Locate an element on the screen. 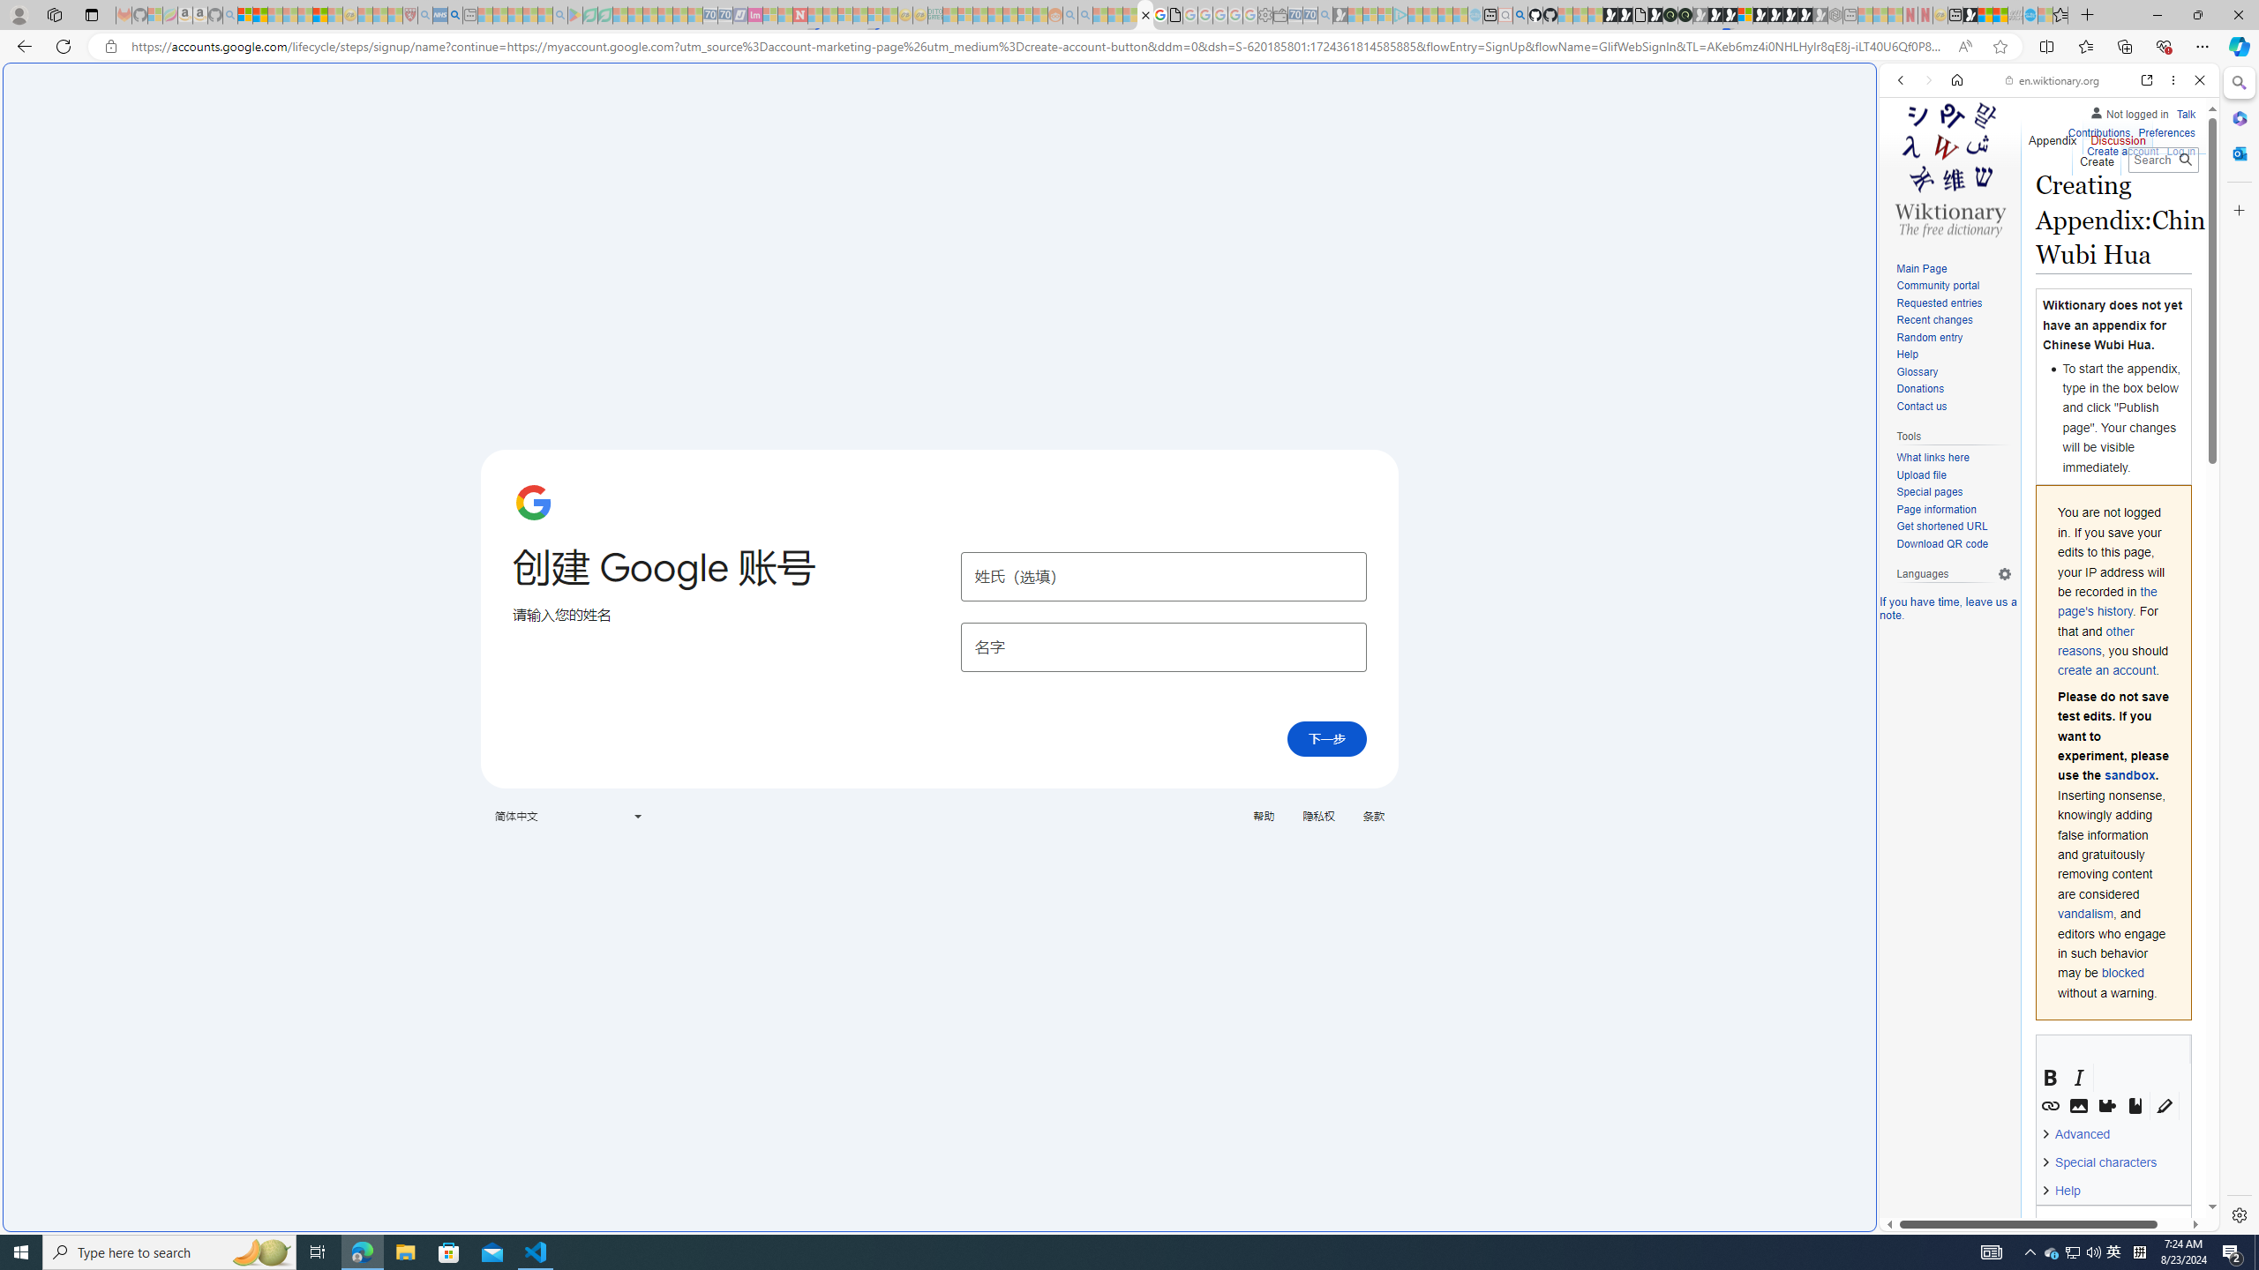 Image resolution: width=2259 pixels, height=1270 pixels. Syntax highlighting is located at coordinates (2164, 1106).